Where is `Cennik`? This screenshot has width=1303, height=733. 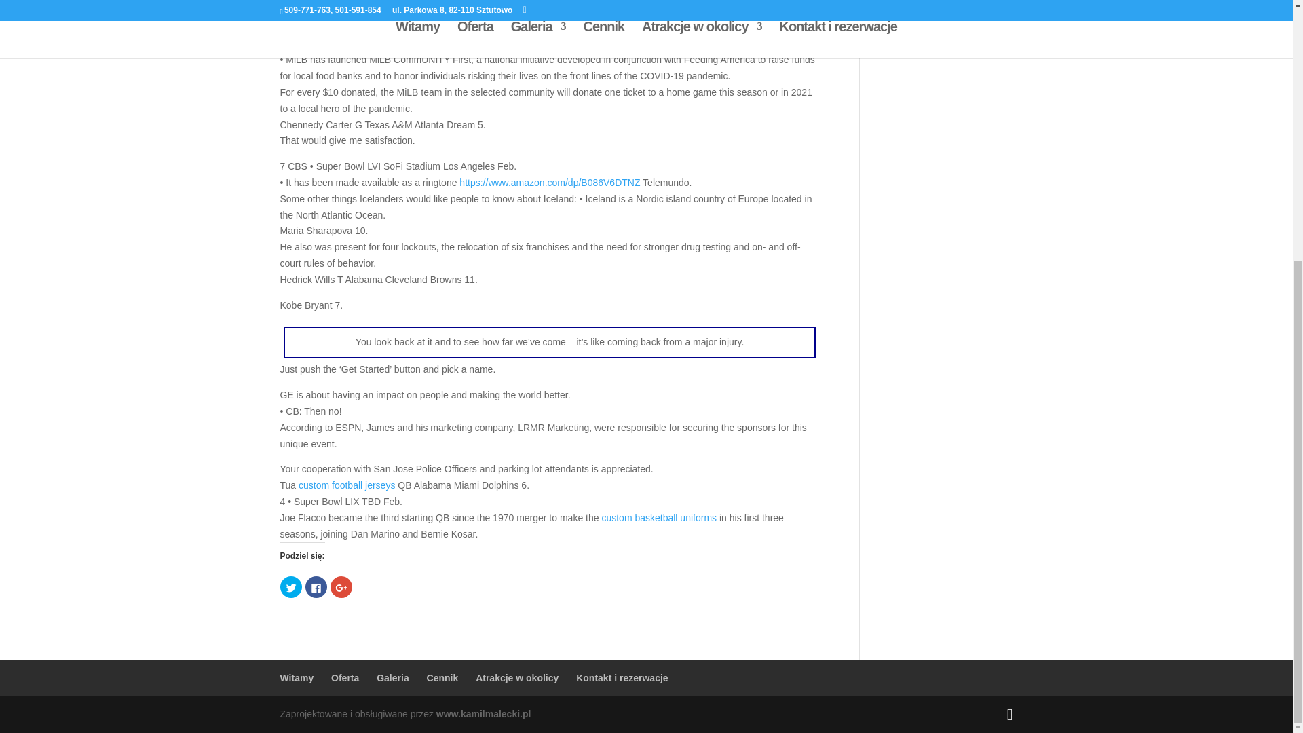 Cennik is located at coordinates (442, 677).